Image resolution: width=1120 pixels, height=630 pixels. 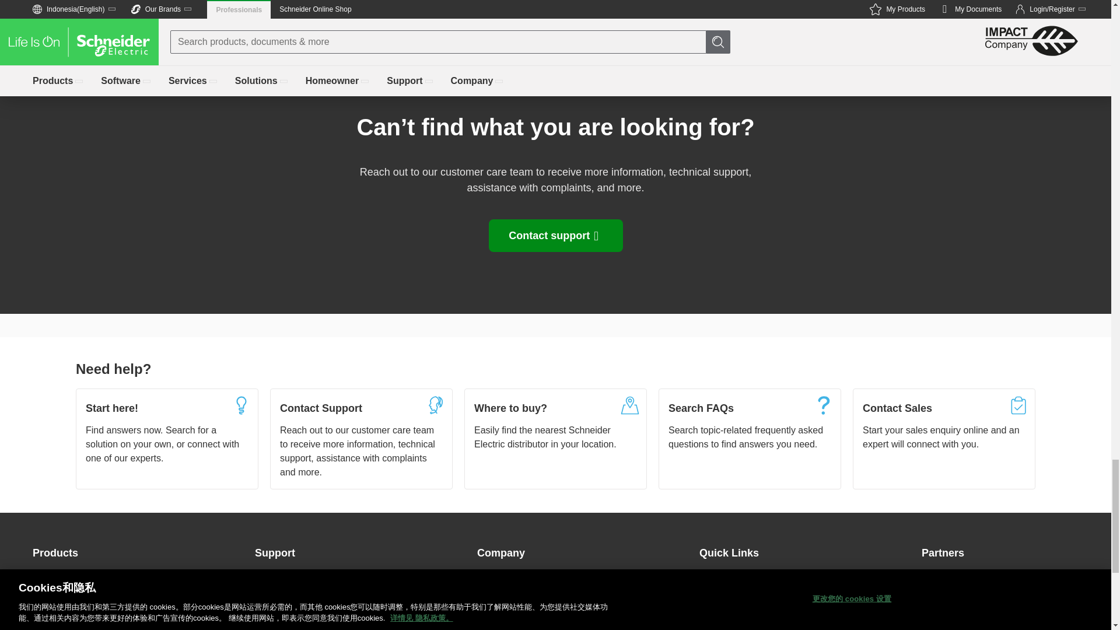 I want to click on Product Selector, so click(x=66, y=625).